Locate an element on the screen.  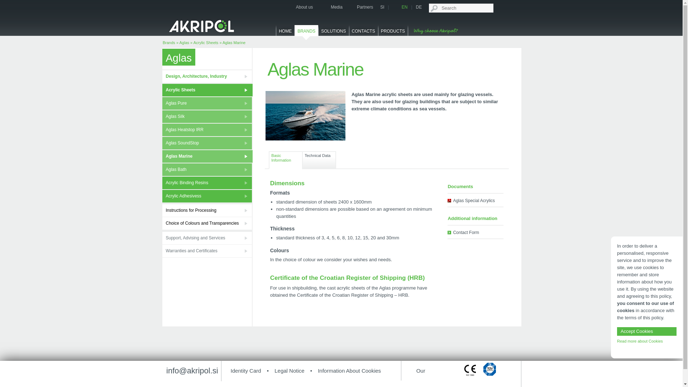
BRANDS is located at coordinates (306, 33).